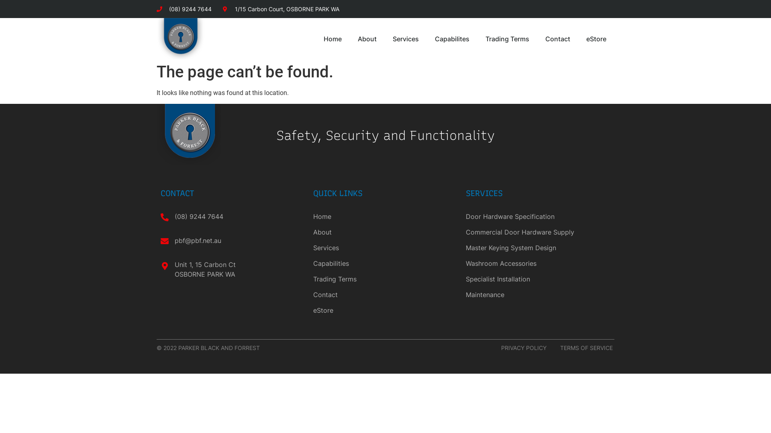 The width and height of the screenshot is (771, 433). What do you see at coordinates (508, 39) in the screenshot?
I see `Trading Terms` at bounding box center [508, 39].